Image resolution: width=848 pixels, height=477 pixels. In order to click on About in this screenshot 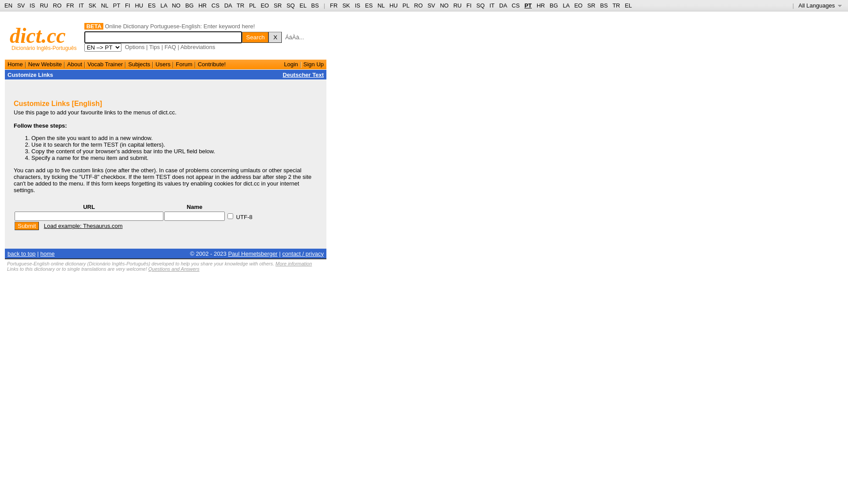, I will do `click(75, 64)`.